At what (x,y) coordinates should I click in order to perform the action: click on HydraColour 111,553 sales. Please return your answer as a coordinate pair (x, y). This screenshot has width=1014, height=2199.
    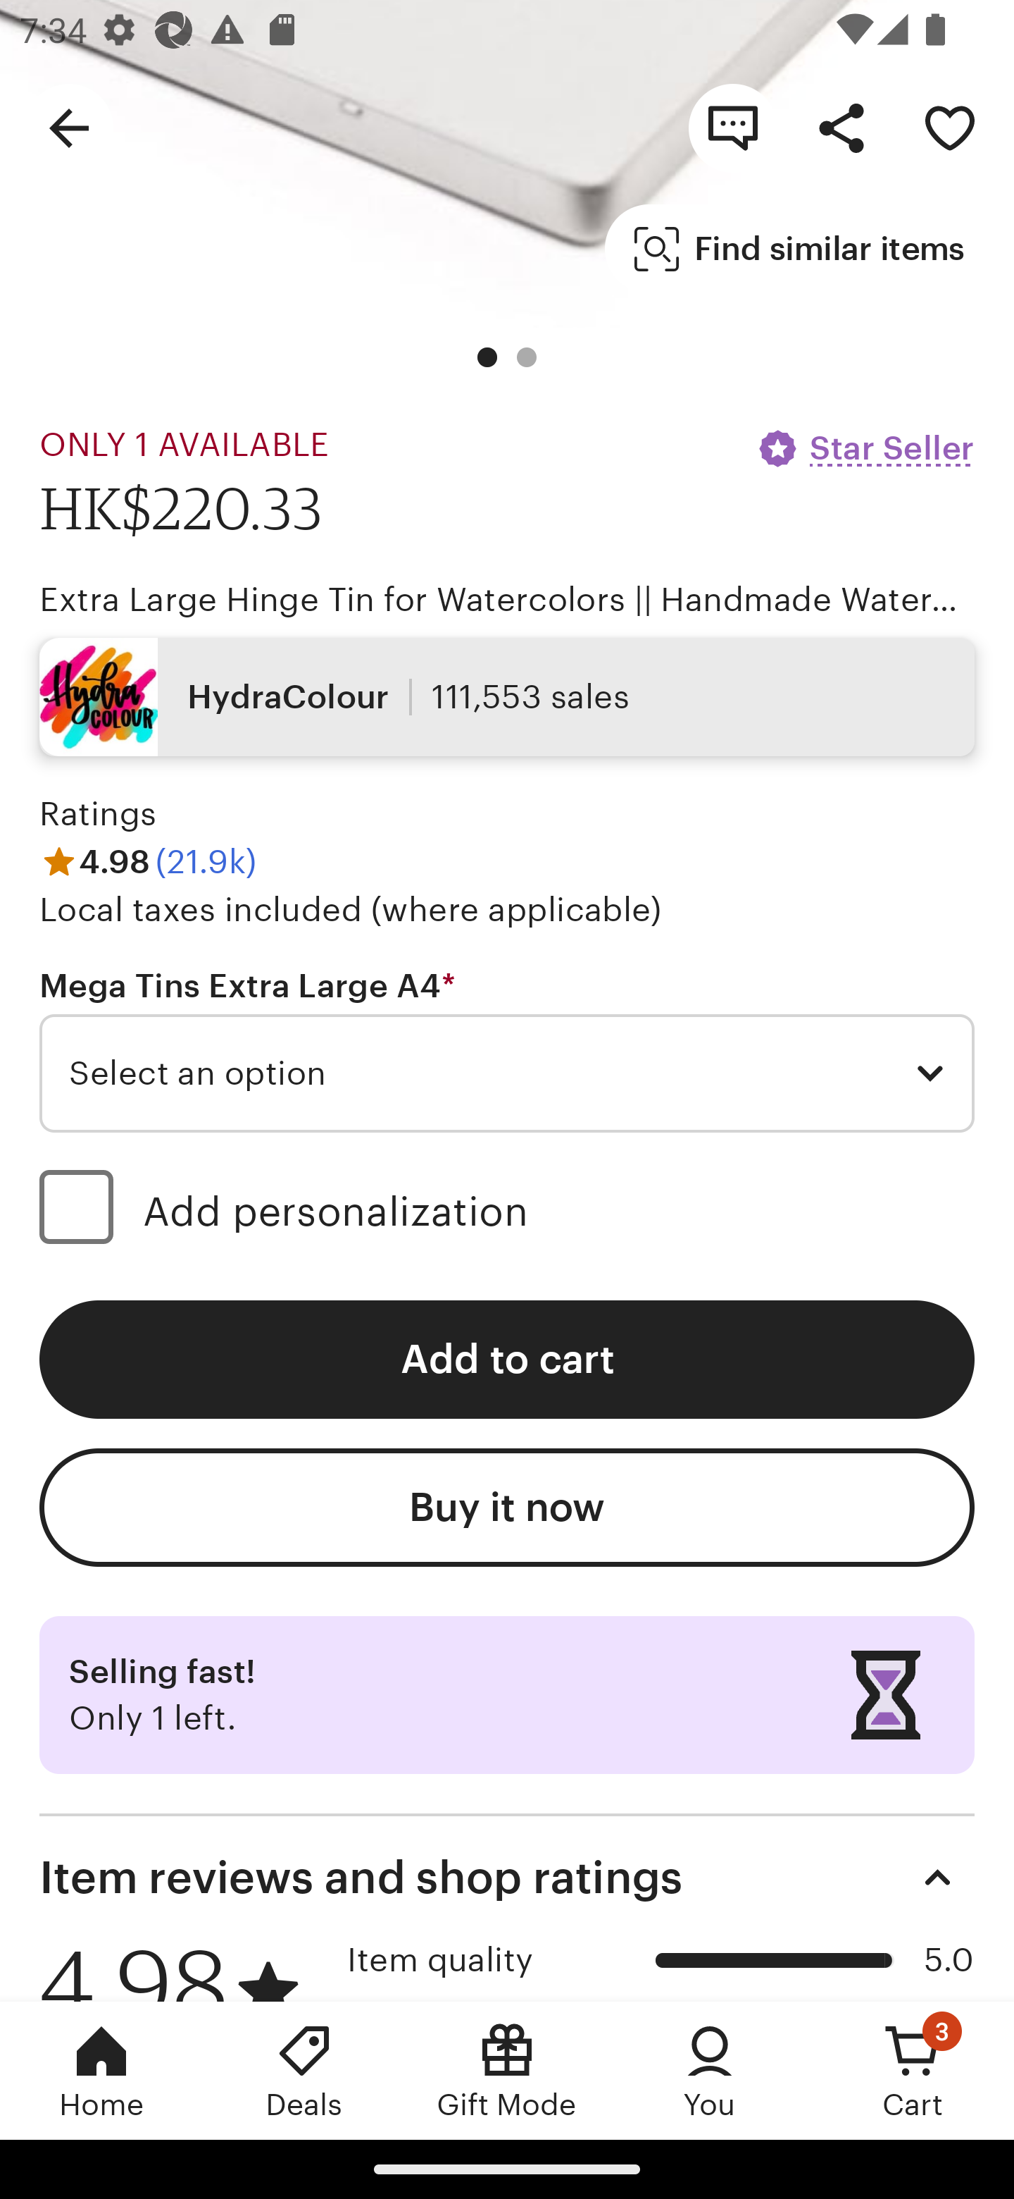
    Looking at the image, I should click on (507, 696).